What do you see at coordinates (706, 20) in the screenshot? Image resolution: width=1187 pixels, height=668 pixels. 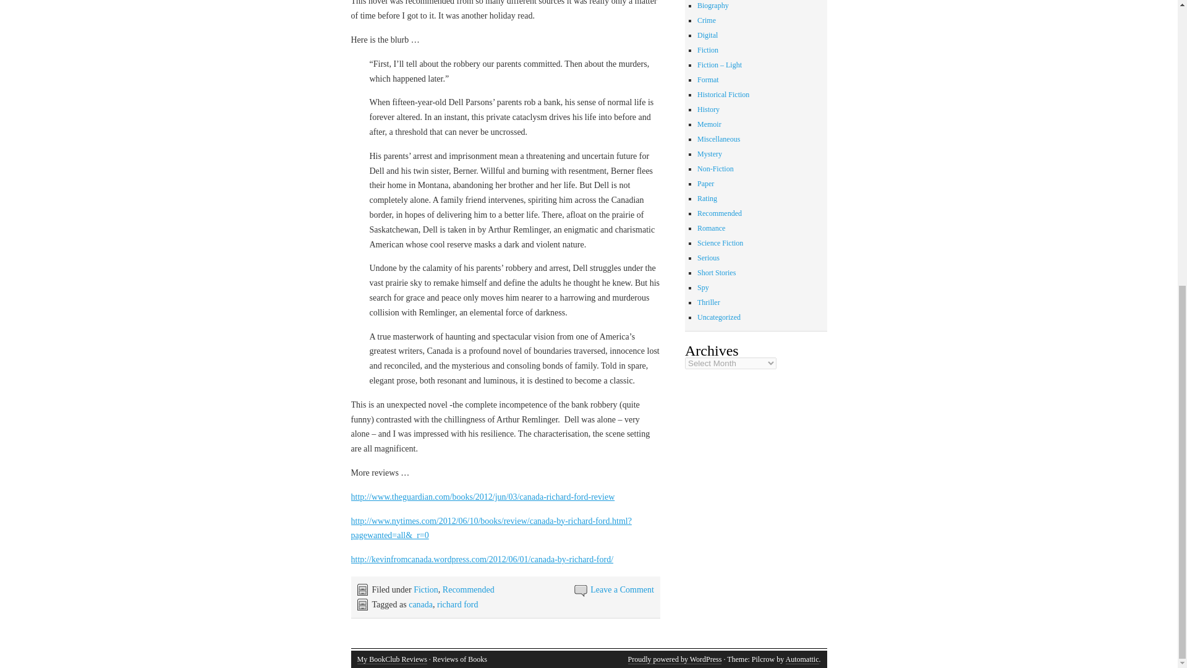 I see `Crime` at bounding box center [706, 20].